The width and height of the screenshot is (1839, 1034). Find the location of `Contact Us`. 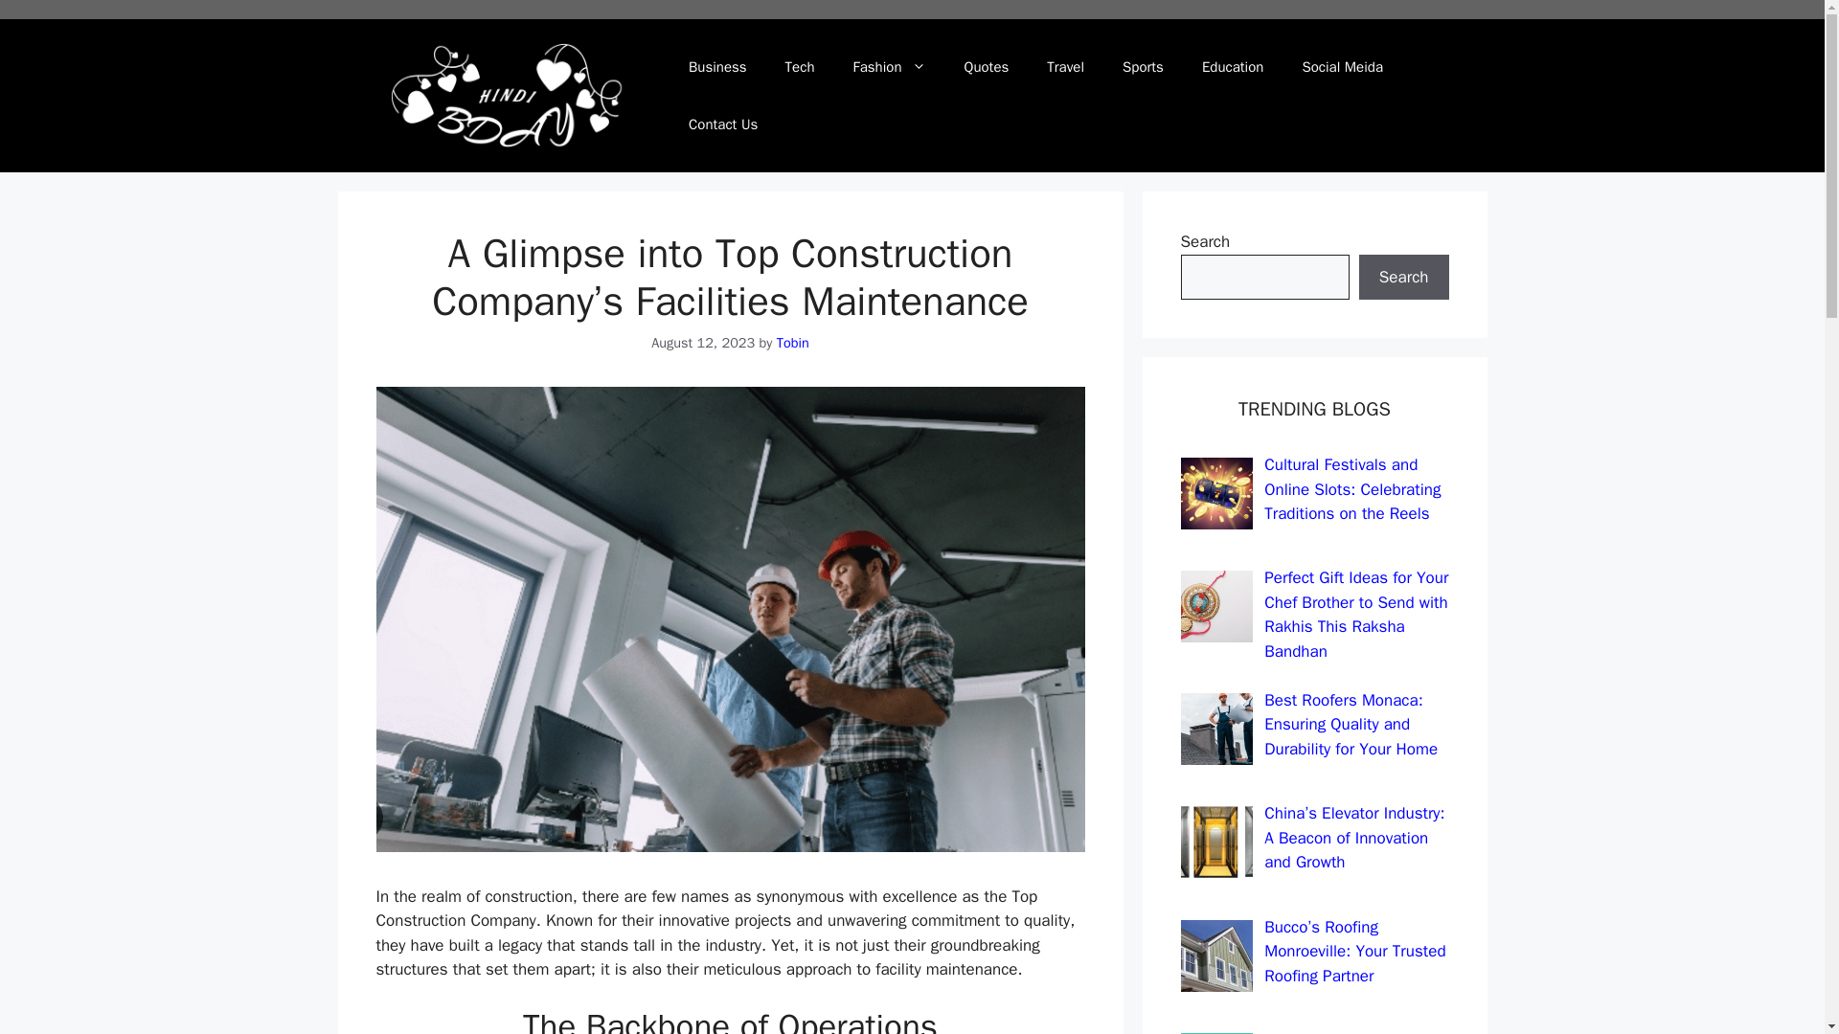

Contact Us is located at coordinates (722, 124).